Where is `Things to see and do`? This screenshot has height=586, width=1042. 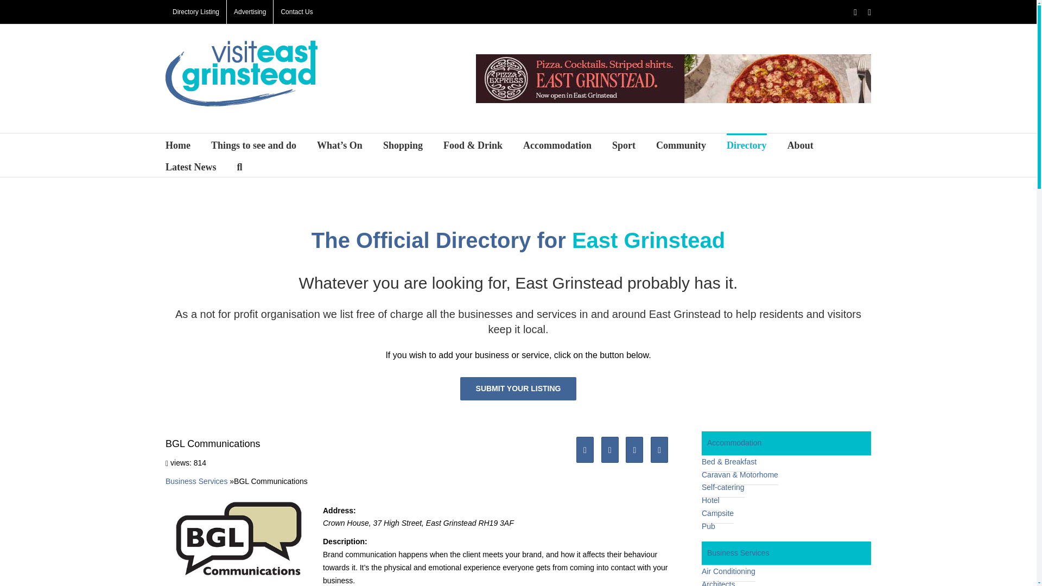 Things to see and do is located at coordinates (253, 144).